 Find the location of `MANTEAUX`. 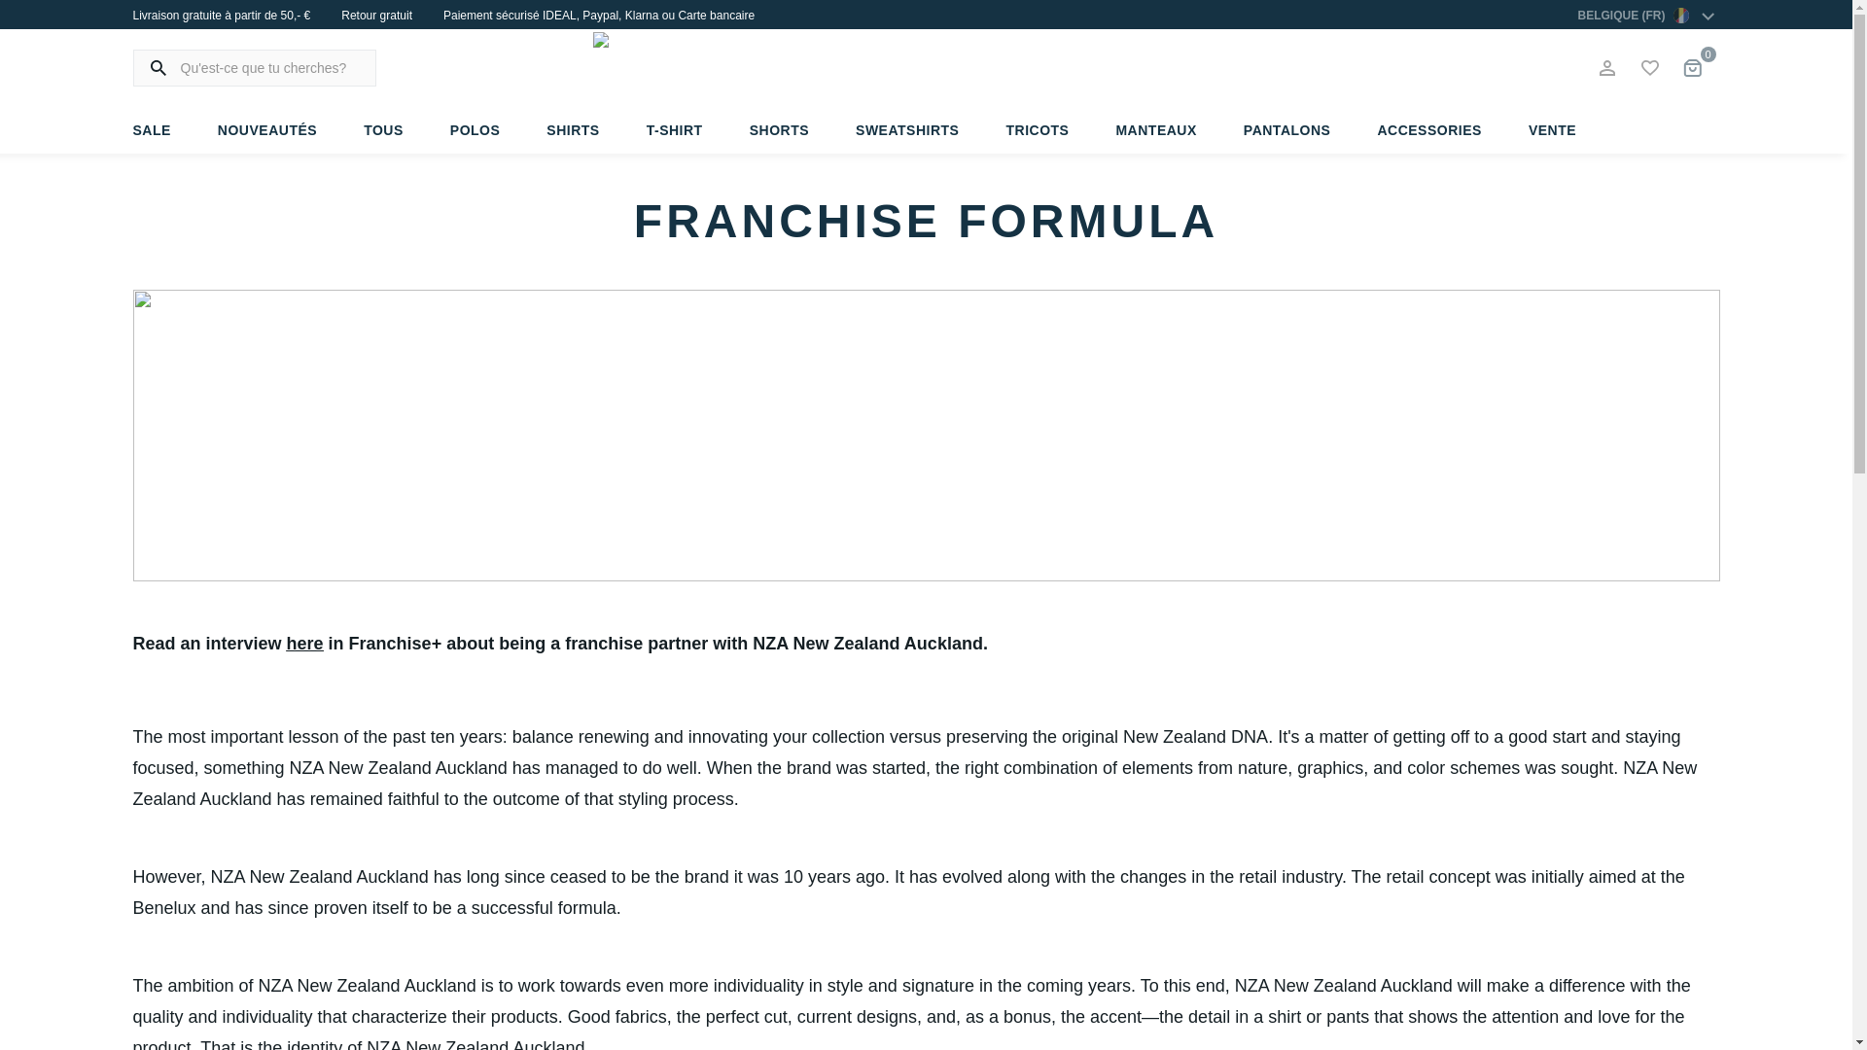

MANTEAUX is located at coordinates (1155, 130).